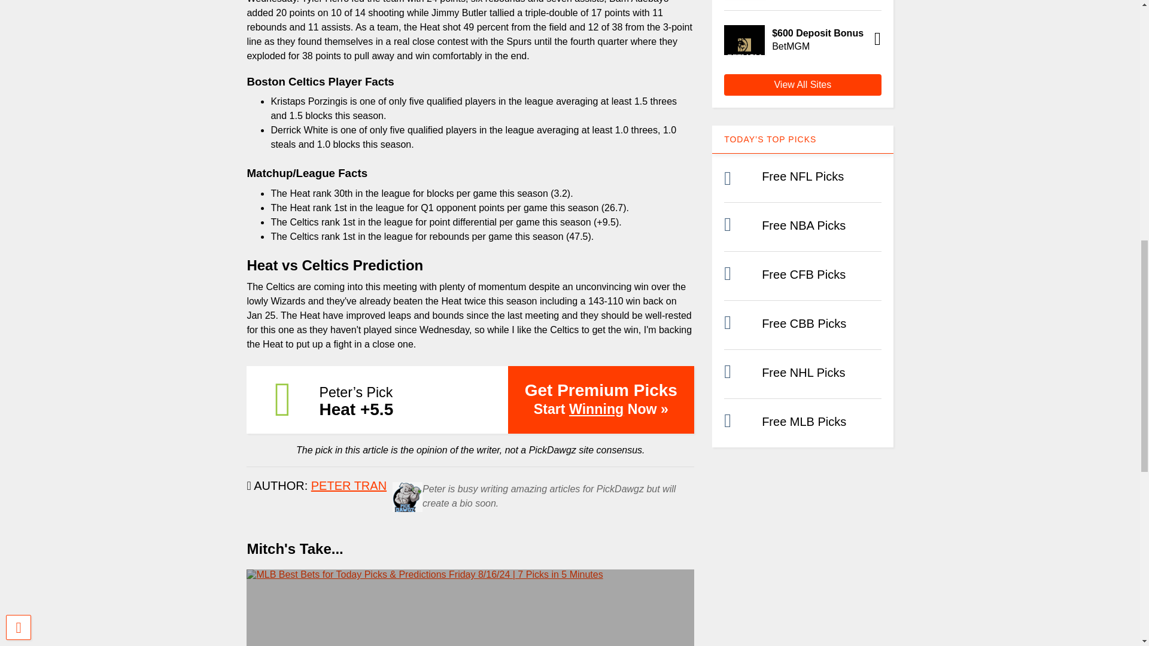 The width and height of the screenshot is (1149, 646). Describe the element at coordinates (803, 225) in the screenshot. I see `Free NBA Picks` at that location.